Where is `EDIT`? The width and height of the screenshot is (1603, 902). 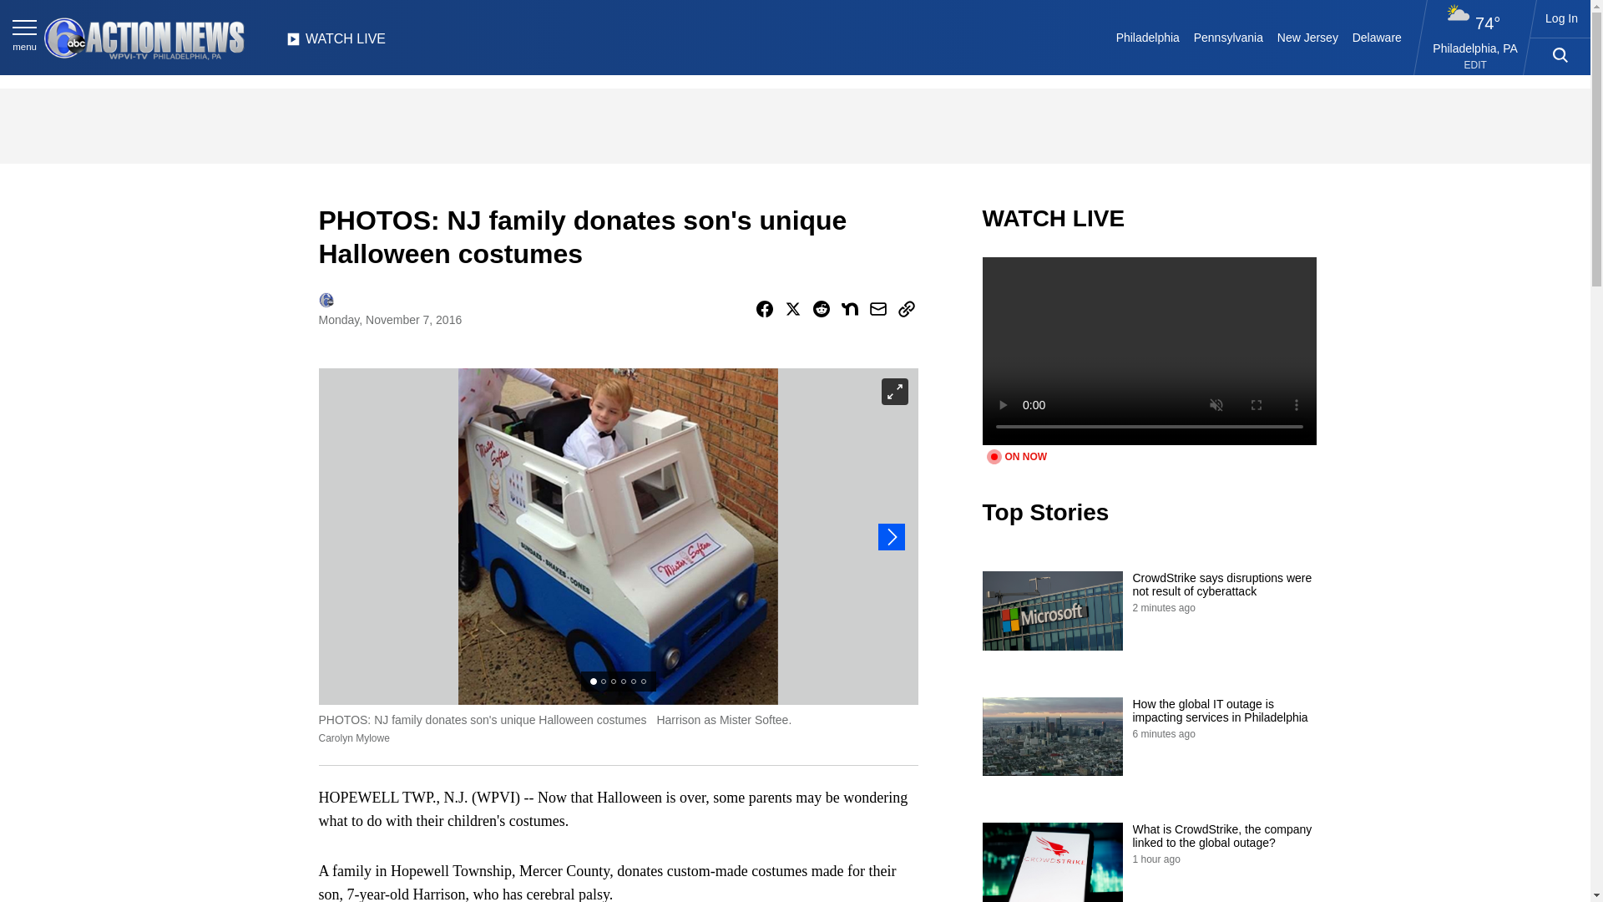
EDIT is located at coordinates (1476, 65).